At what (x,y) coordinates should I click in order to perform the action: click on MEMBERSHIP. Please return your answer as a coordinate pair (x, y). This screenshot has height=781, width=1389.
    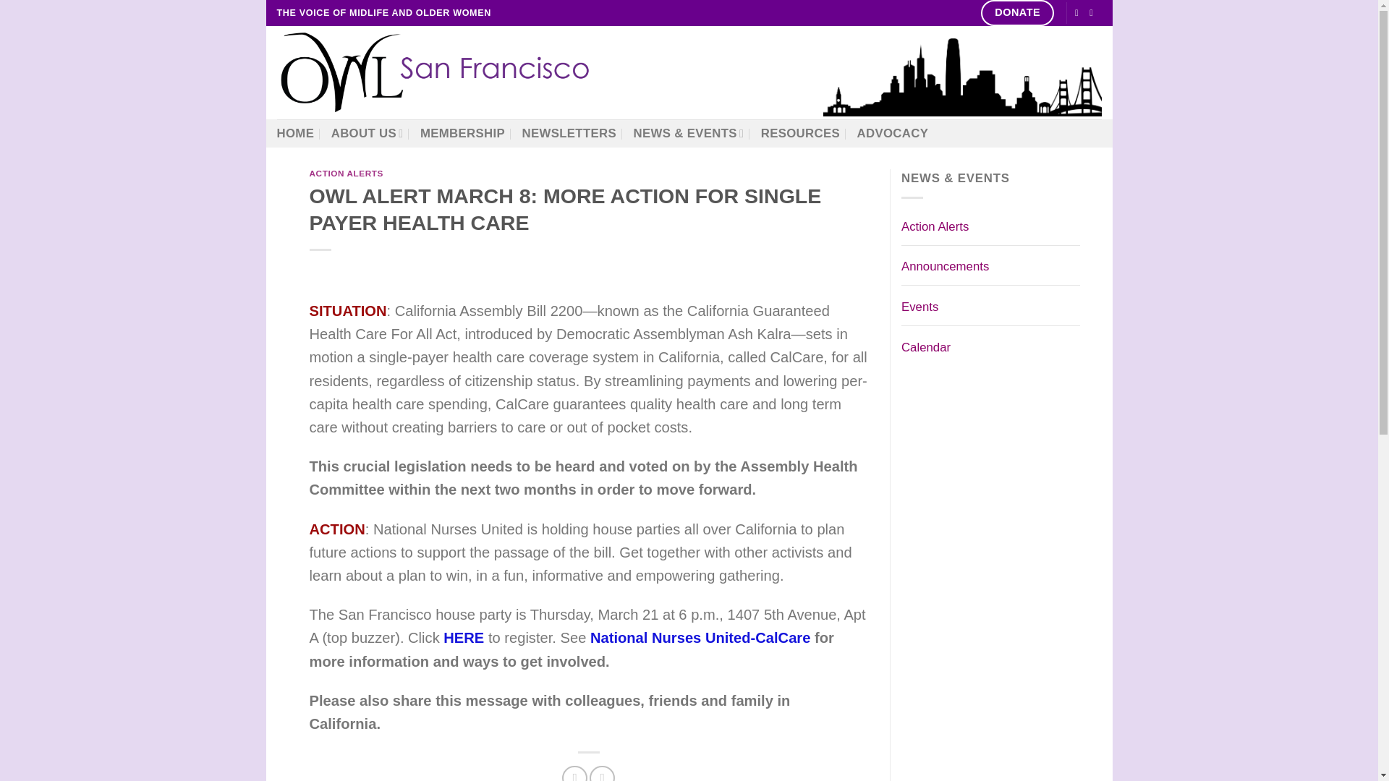
    Looking at the image, I should click on (463, 134).